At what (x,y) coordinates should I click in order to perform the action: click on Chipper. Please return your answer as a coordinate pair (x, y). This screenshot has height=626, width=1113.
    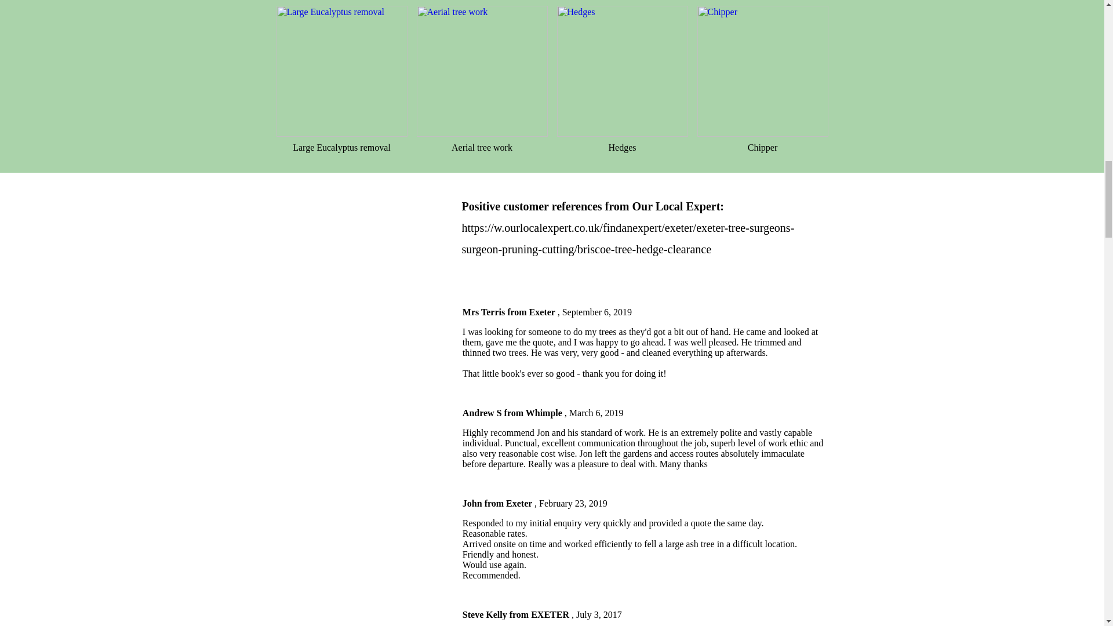
    Looking at the image, I should click on (762, 71).